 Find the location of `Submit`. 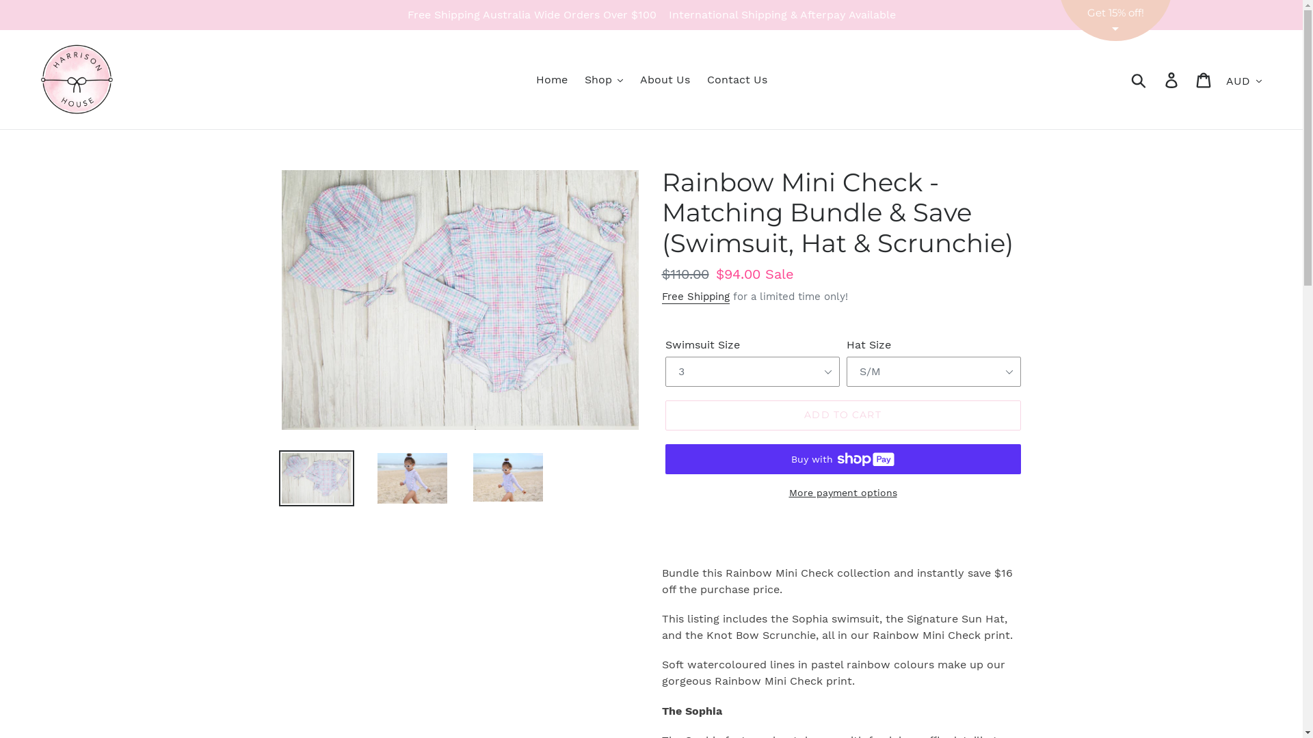

Submit is located at coordinates (1139, 79).